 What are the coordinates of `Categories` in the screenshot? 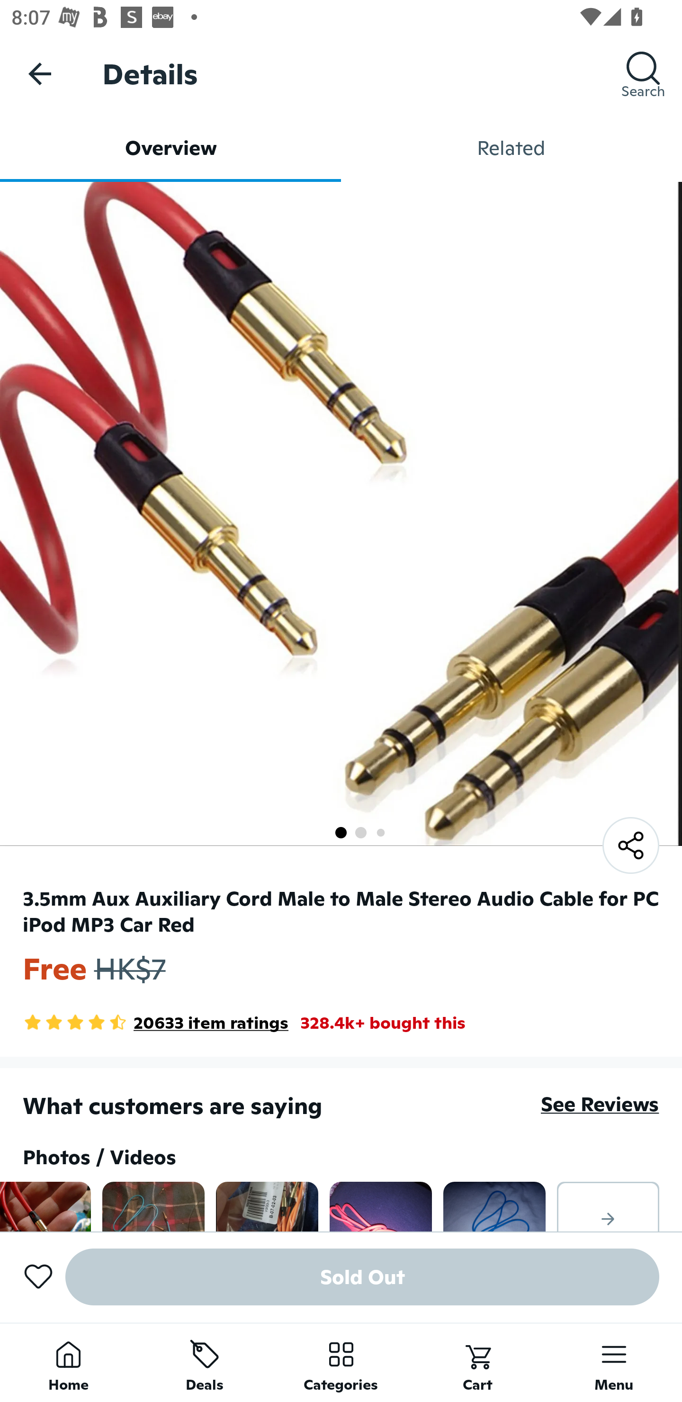 It's located at (341, 1362).